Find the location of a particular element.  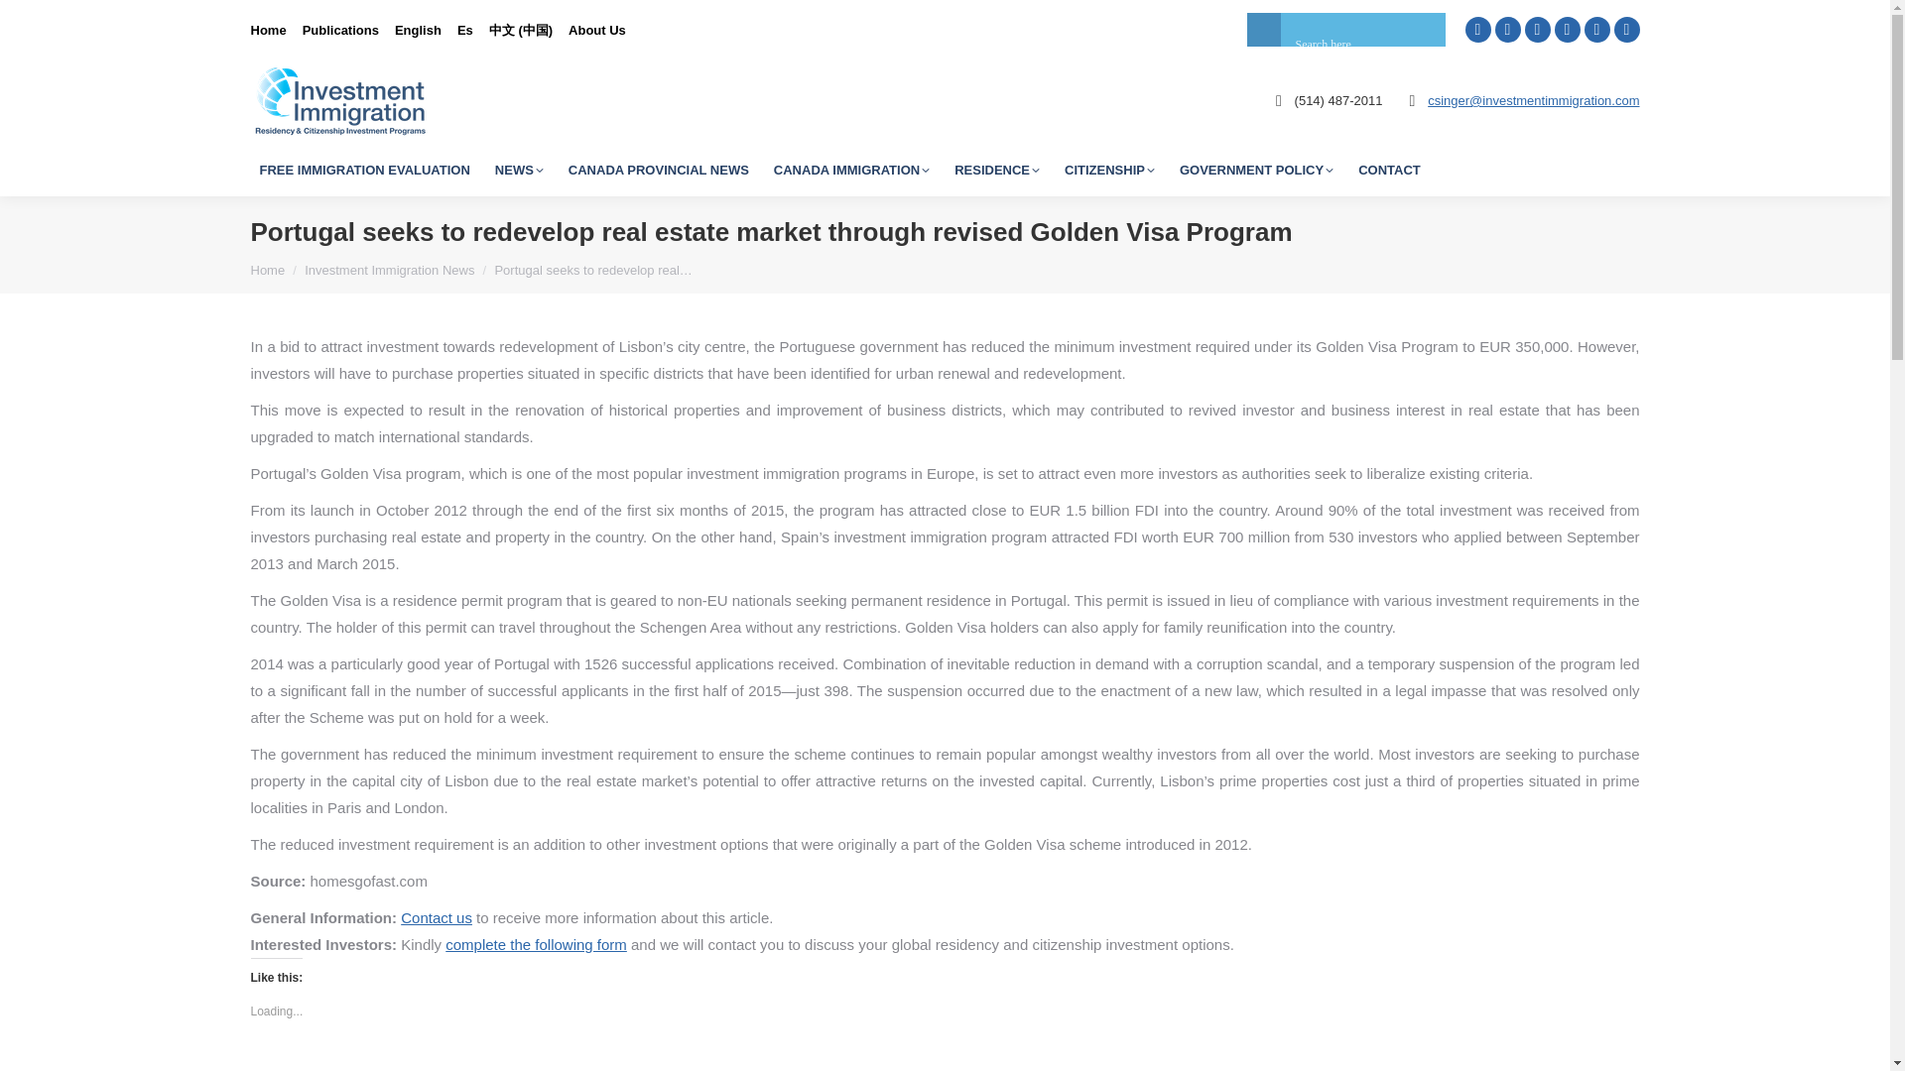

Rss page opens in new window is located at coordinates (1625, 30).